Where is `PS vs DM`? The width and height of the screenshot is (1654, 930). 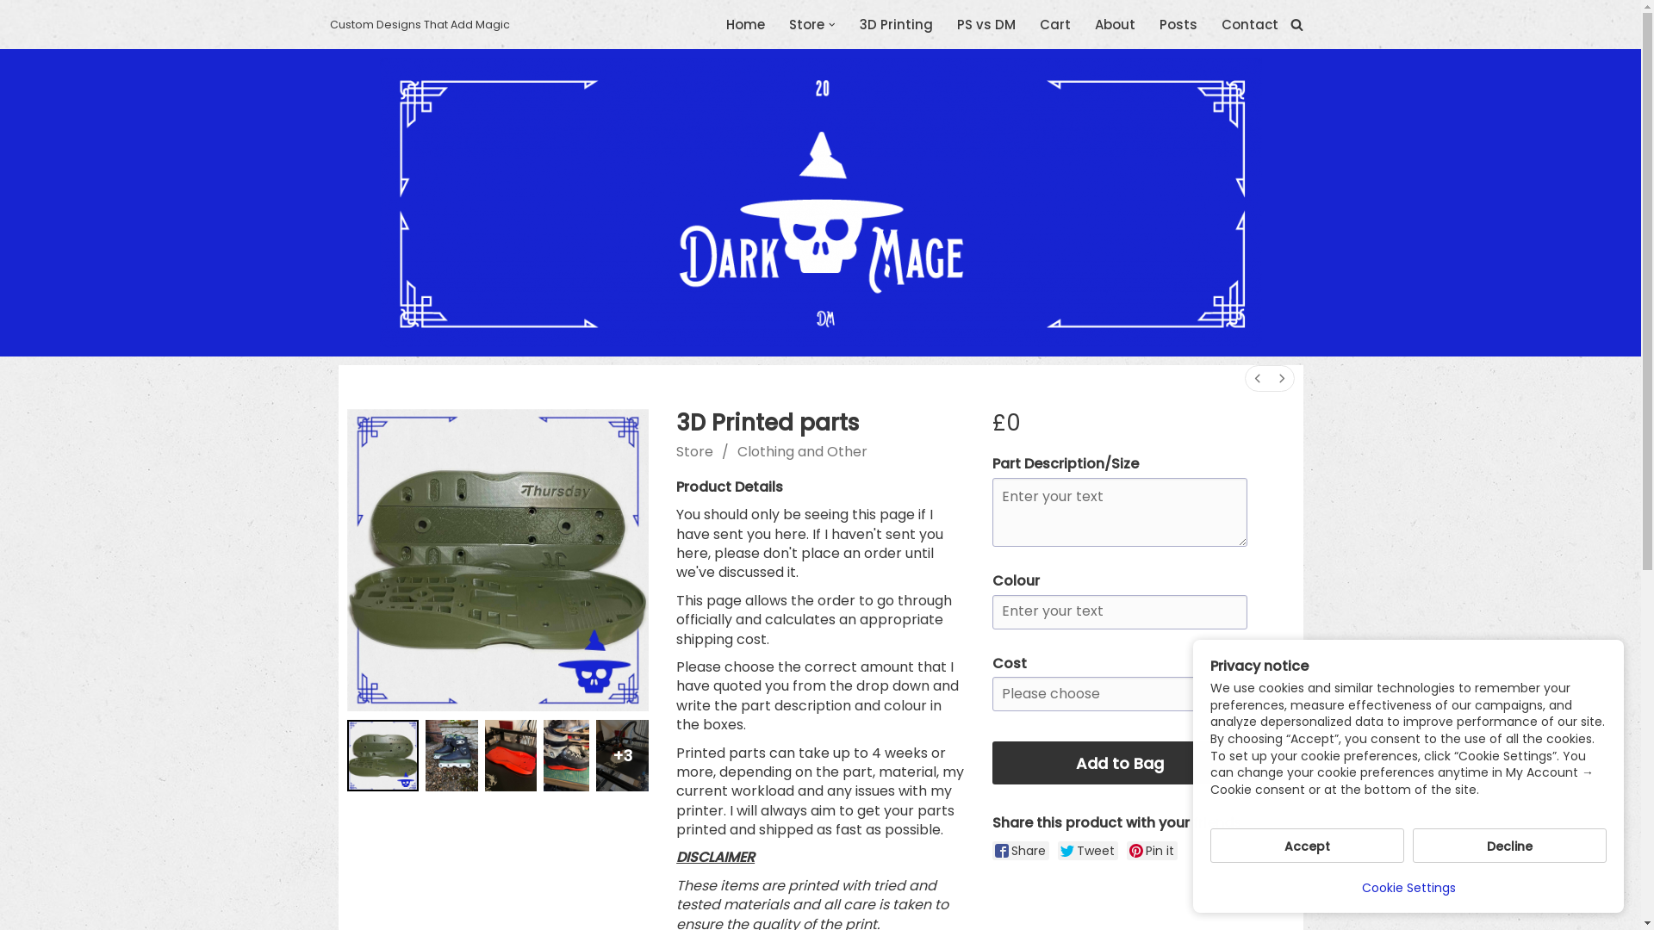 PS vs DM is located at coordinates (986, 24).